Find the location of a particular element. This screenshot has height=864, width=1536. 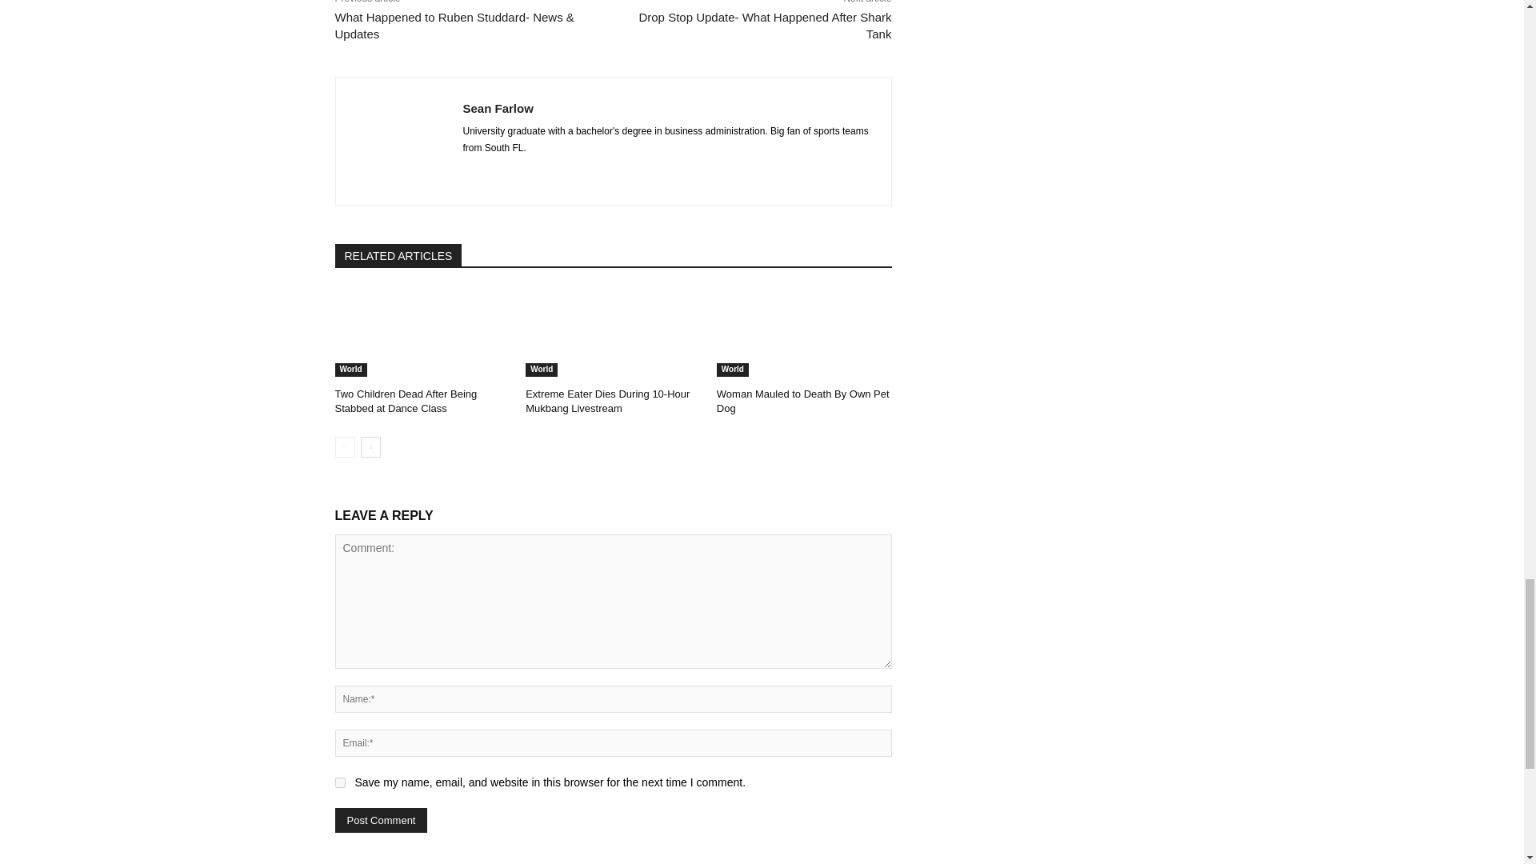

yes is located at coordinates (339, 782).